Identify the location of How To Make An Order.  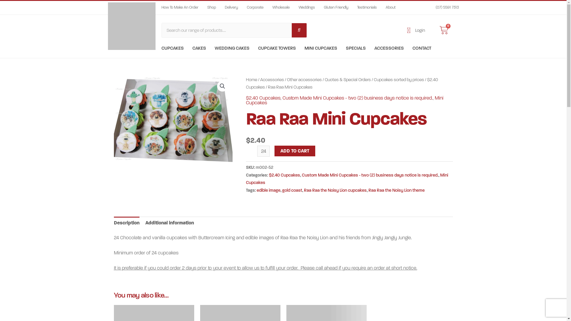
(180, 8).